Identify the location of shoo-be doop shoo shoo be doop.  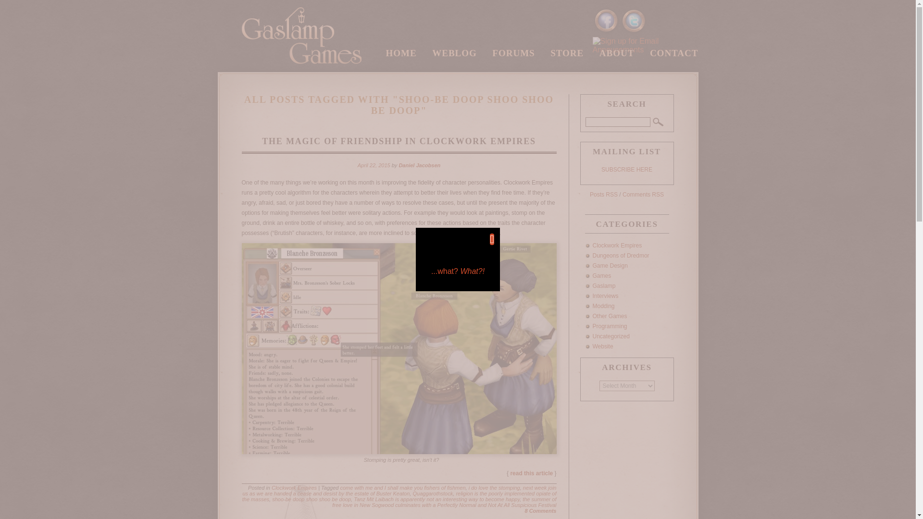
(312, 499).